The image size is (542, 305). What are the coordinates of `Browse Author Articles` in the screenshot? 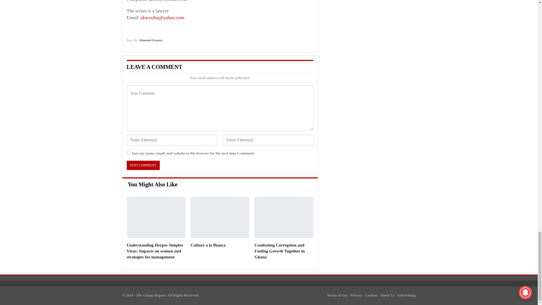 It's located at (145, 42).